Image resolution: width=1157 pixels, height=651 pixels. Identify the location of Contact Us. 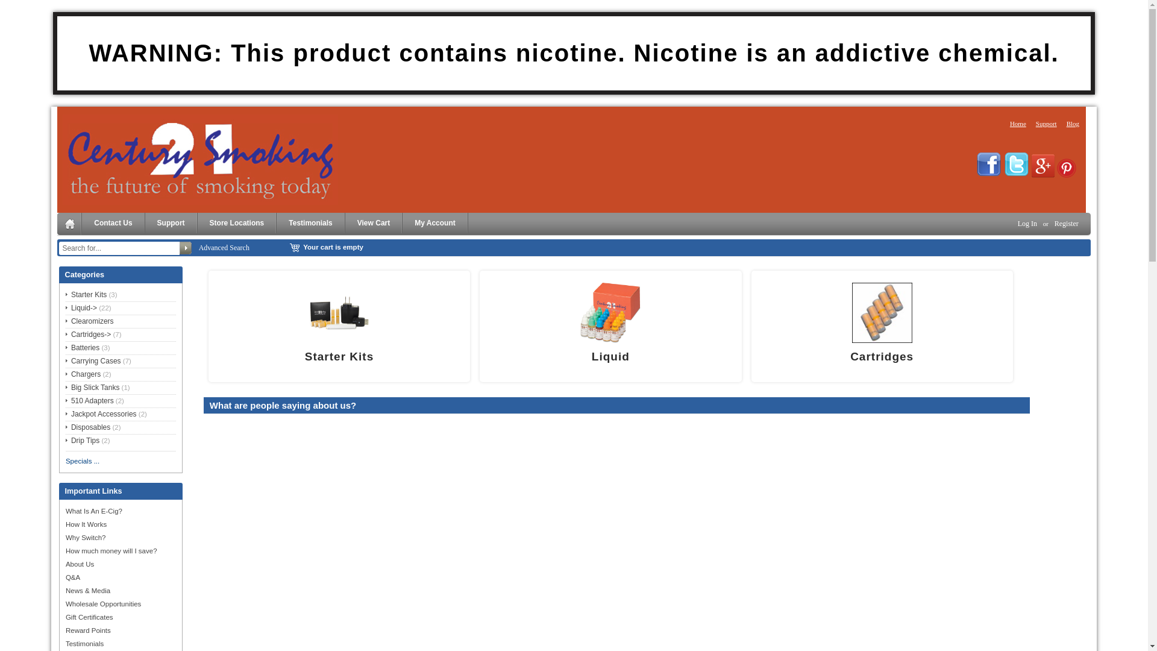
(113, 223).